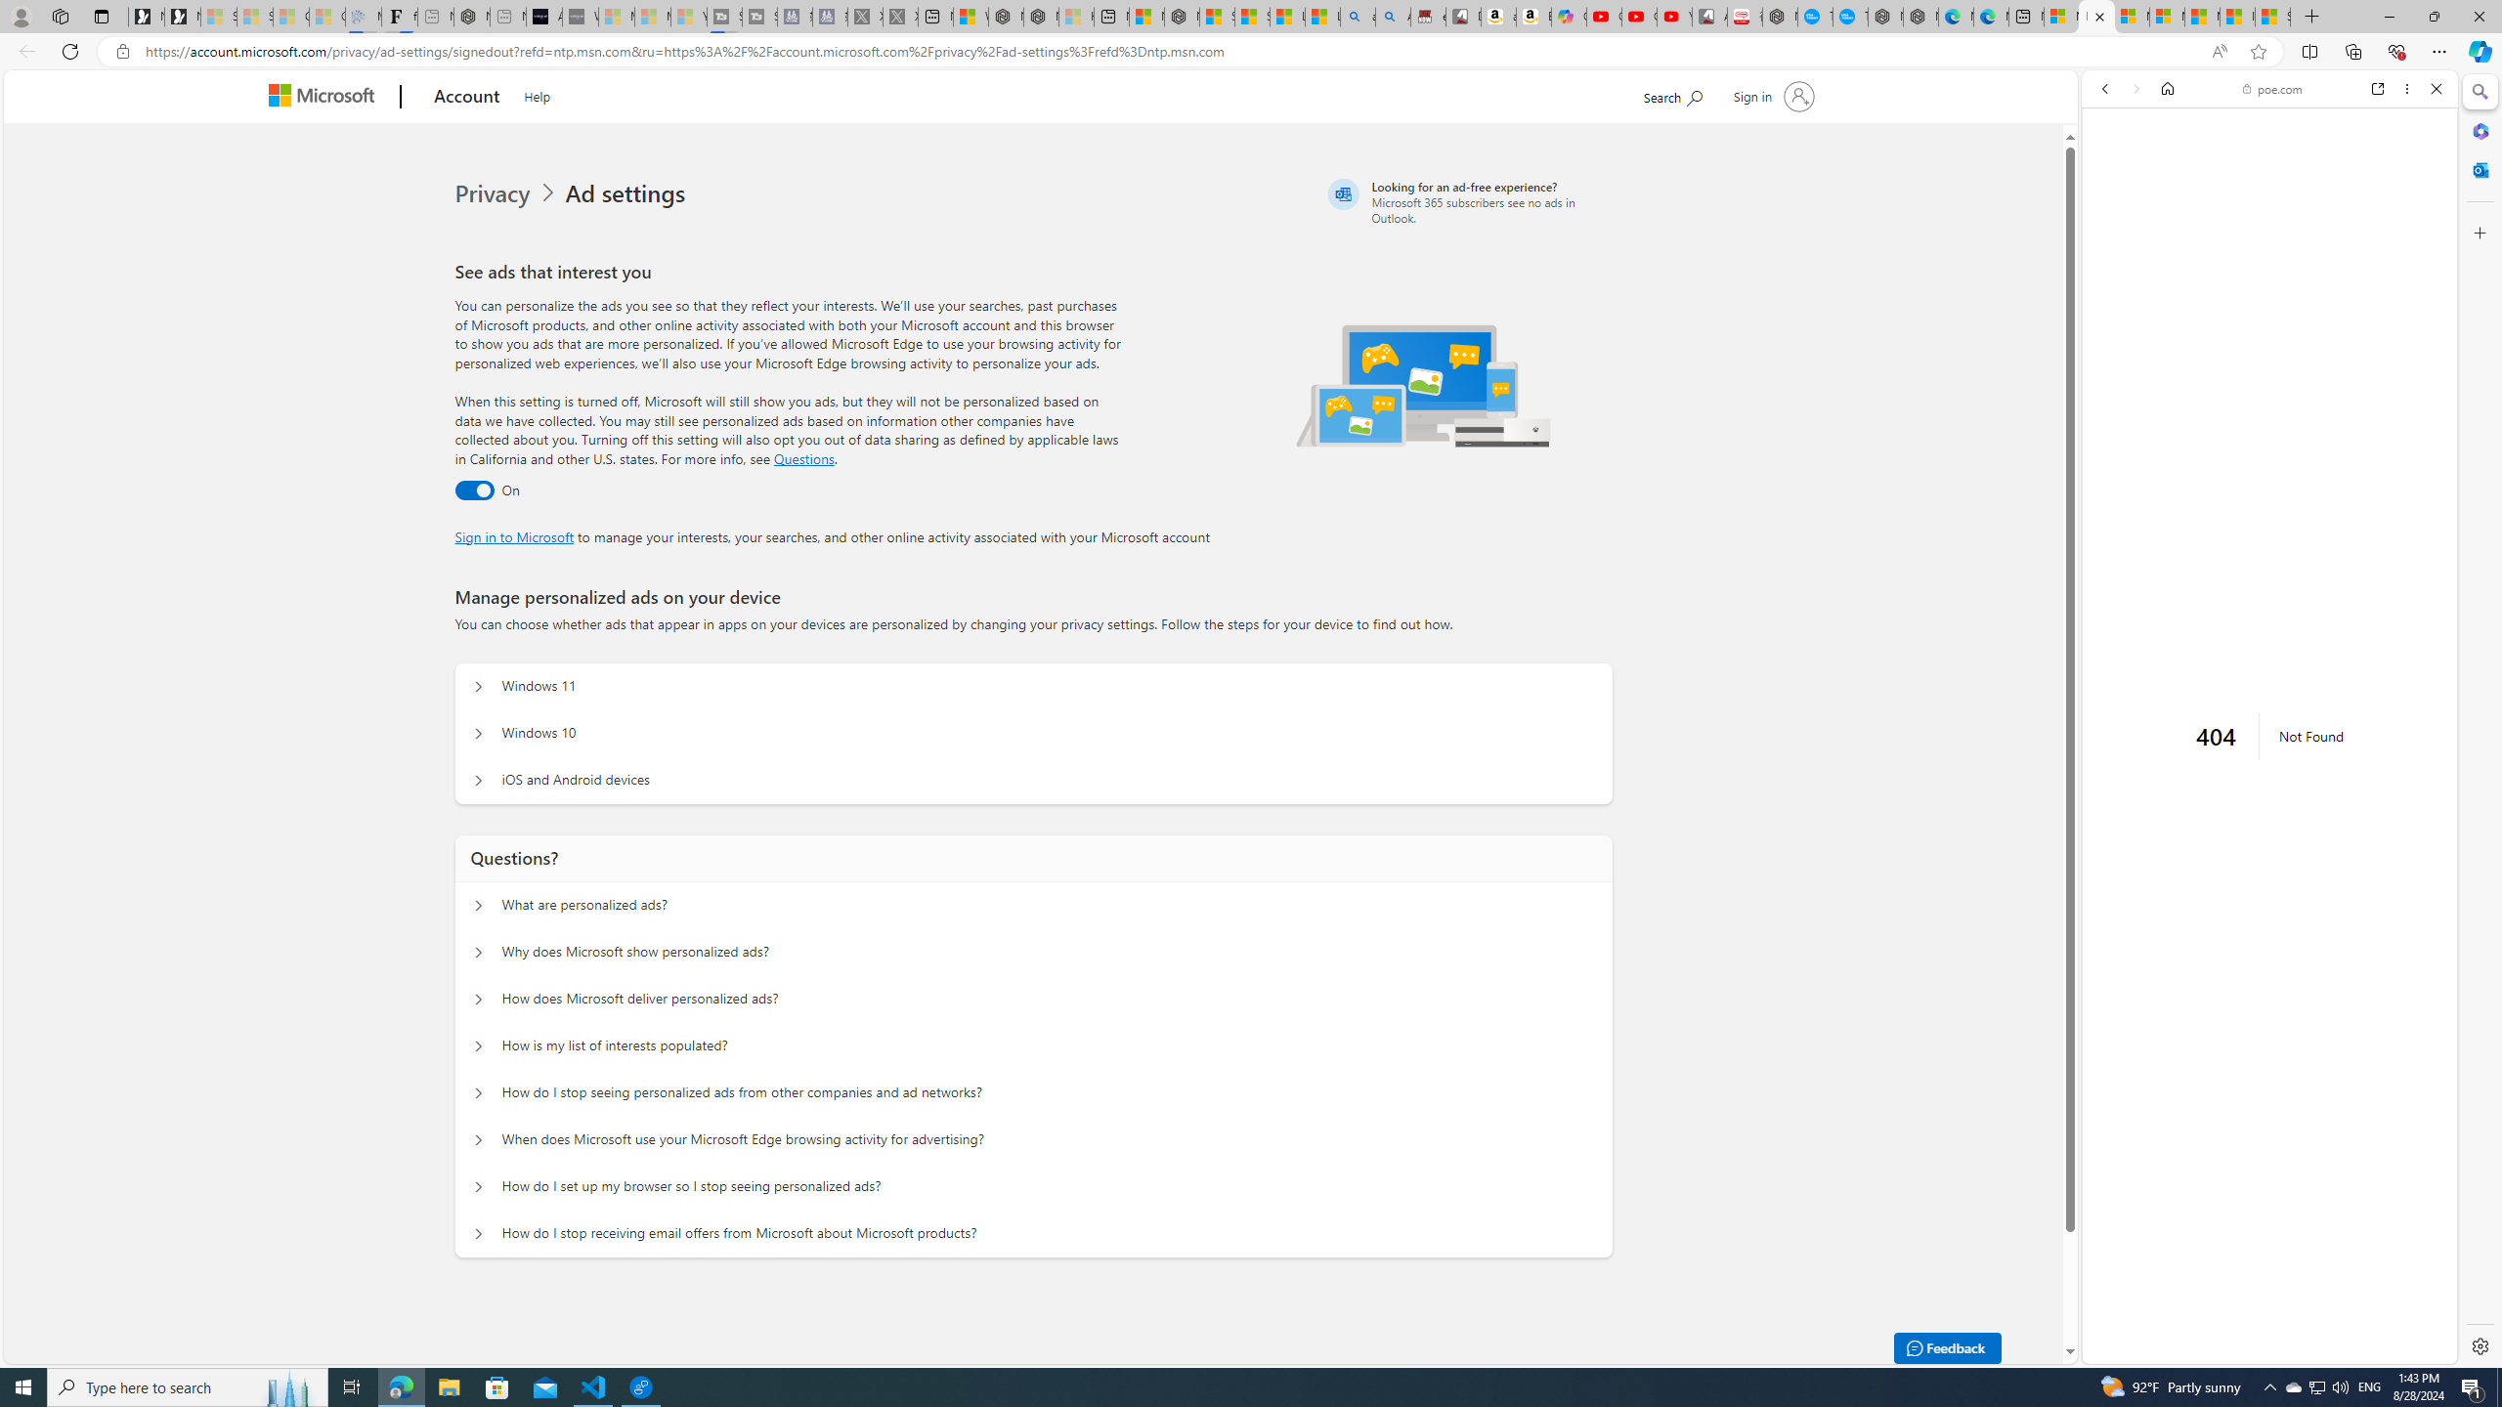  Describe the element at coordinates (2319, 1401) in the screenshot. I see `Poe Death Mystery` at that location.